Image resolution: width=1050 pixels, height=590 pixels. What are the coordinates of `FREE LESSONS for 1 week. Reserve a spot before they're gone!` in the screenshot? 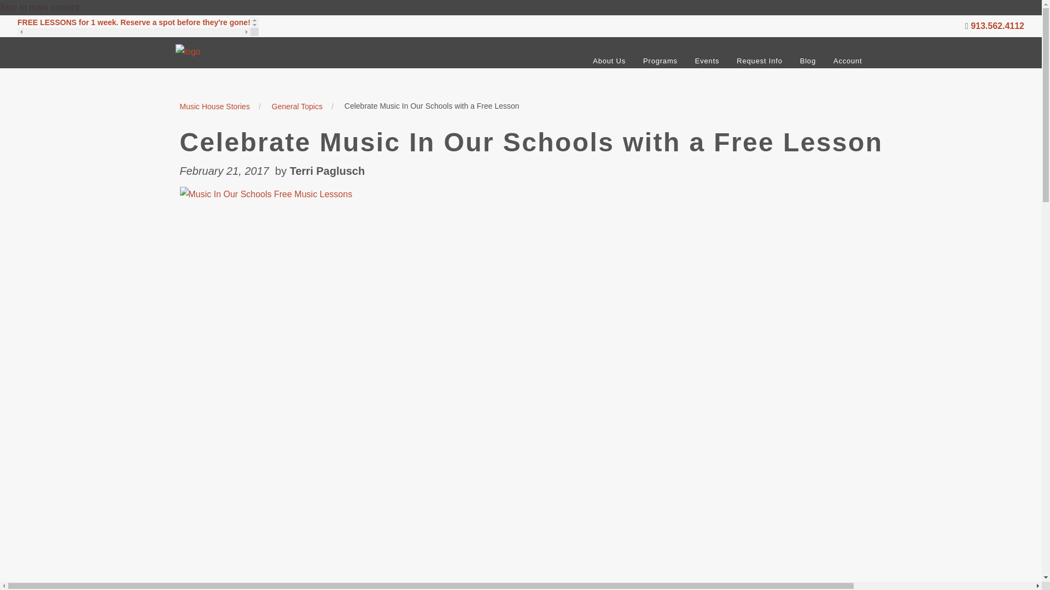 It's located at (138, 26).